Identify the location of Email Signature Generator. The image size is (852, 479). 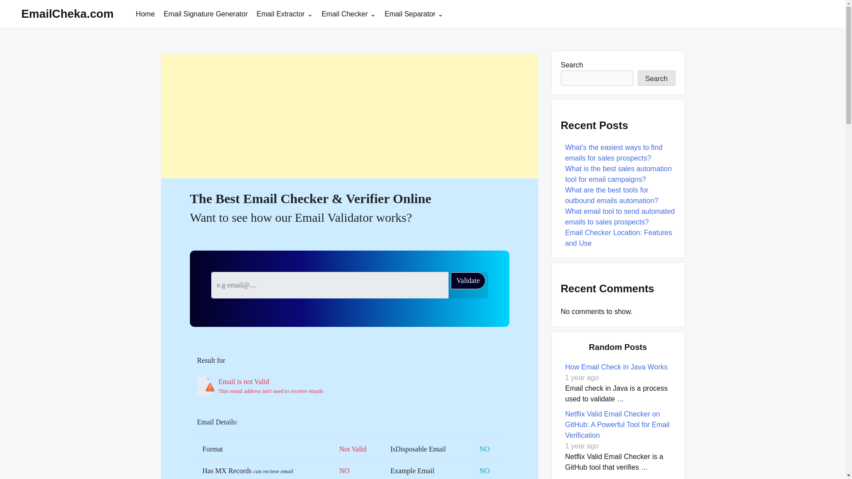
(206, 13).